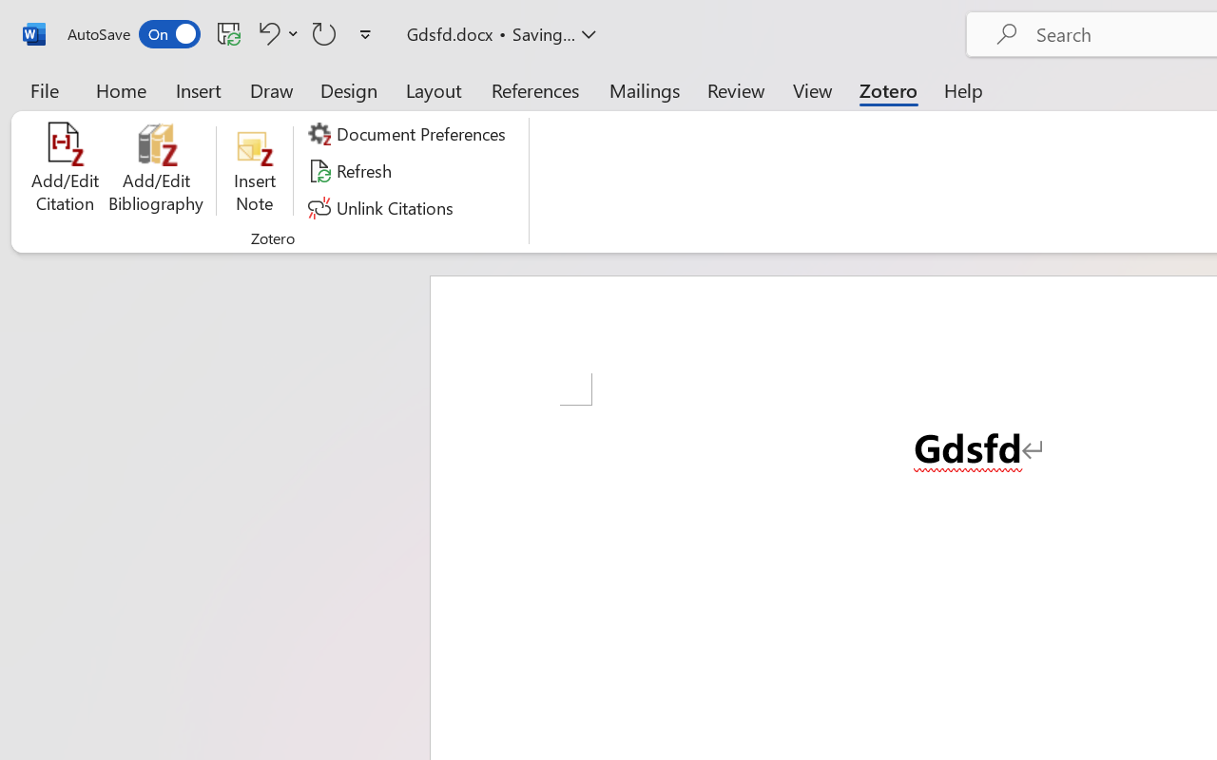 The height and width of the screenshot is (760, 1217). Describe the element at coordinates (266, 33) in the screenshot. I see `Undo <ApplyStyleToDoc>b__0` at that location.